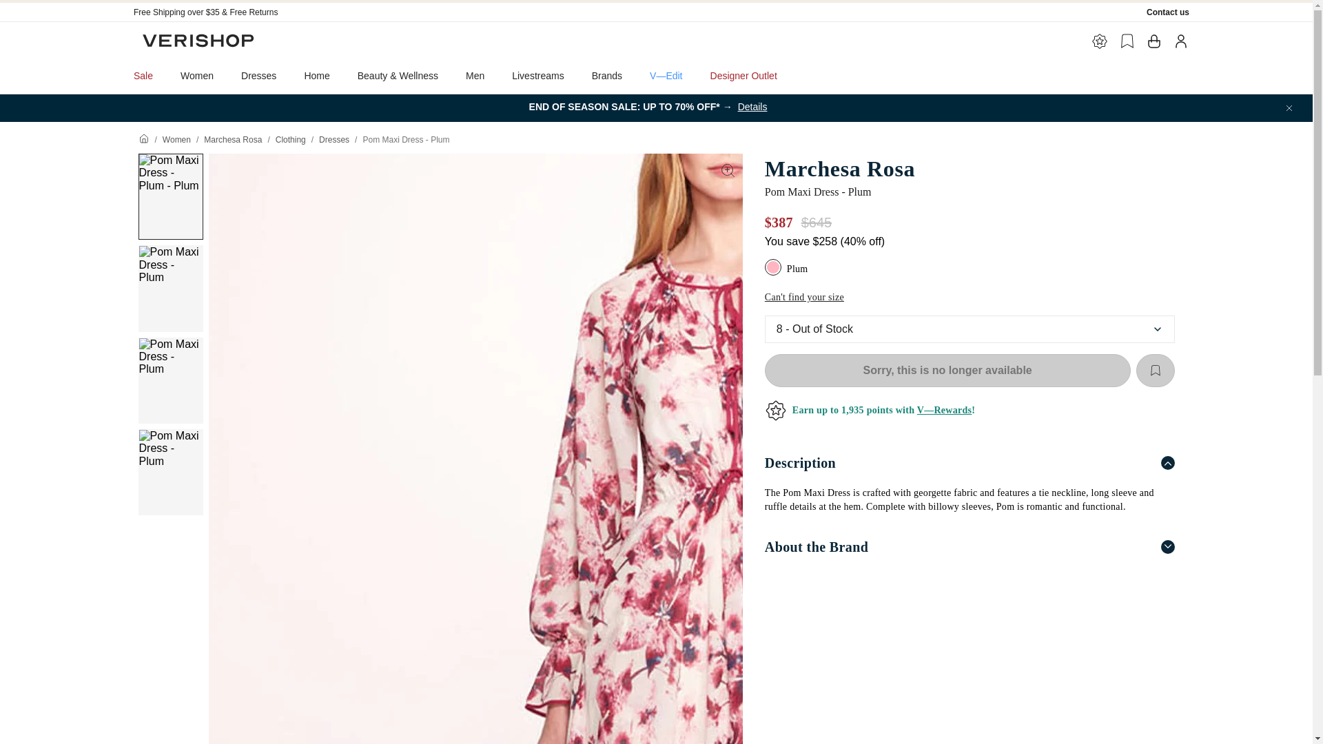  Describe the element at coordinates (290, 139) in the screenshot. I see `Clothing` at that location.